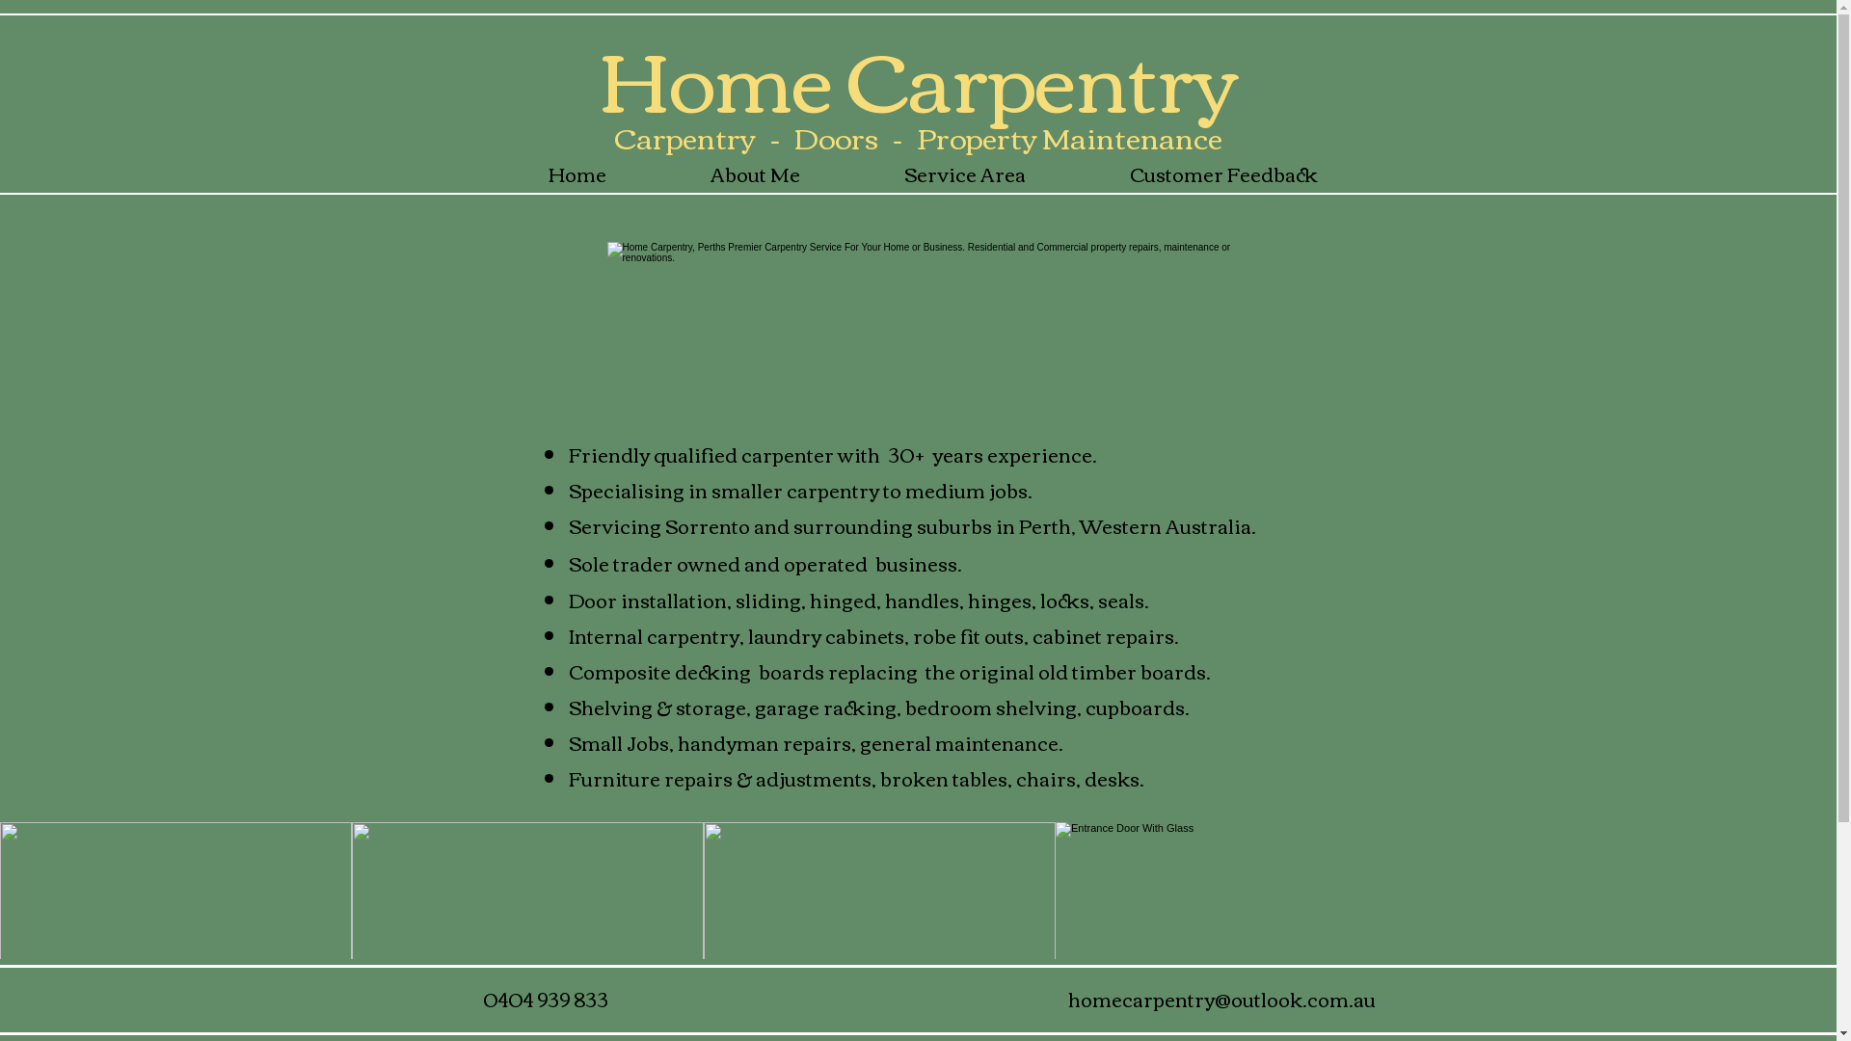 The image size is (1851, 1041). What do you see at coordinates (754, 173) in the screenshot?
I see `About Me` at bounding box center [754, 173].